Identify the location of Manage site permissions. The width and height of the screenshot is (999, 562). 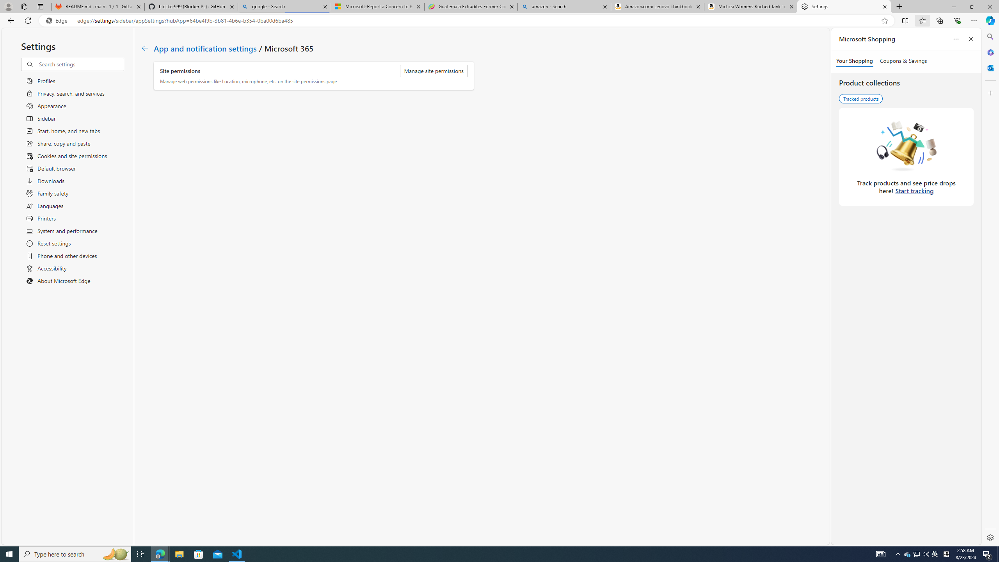
(434, 71).